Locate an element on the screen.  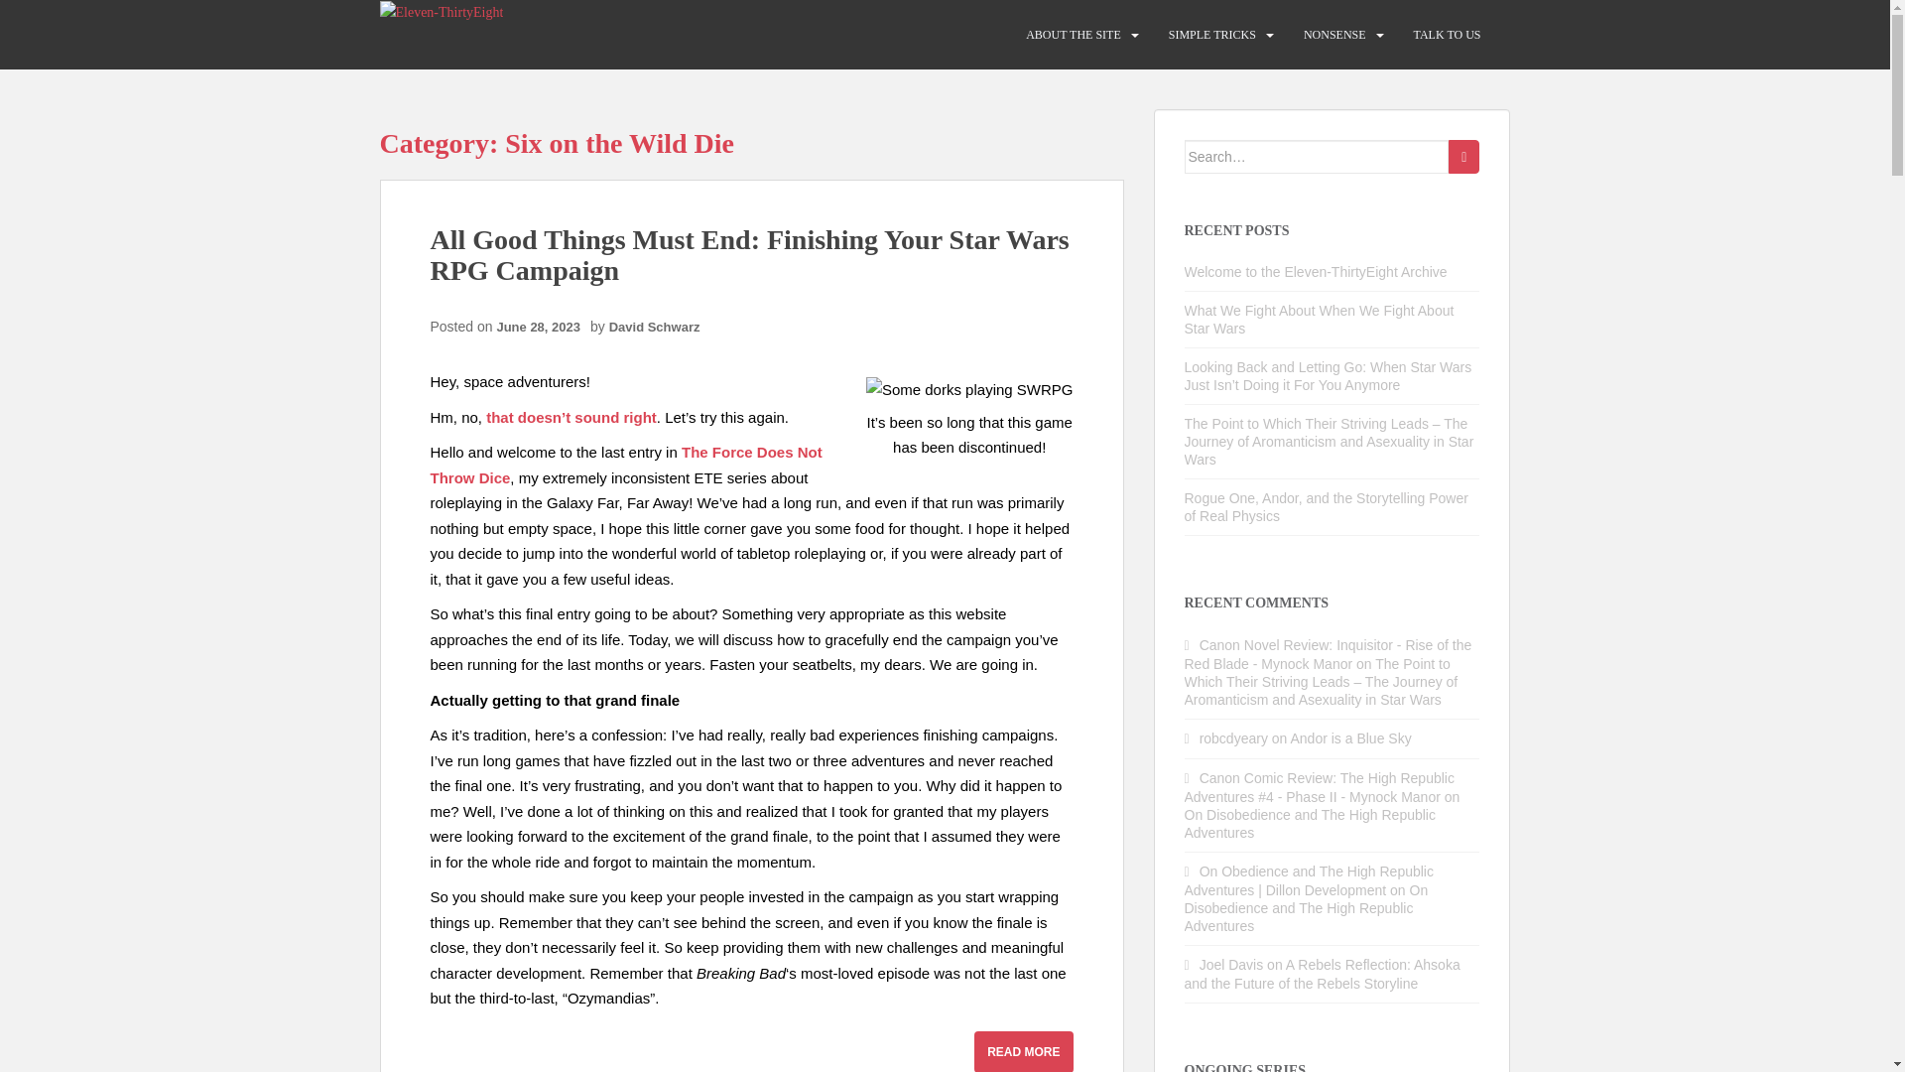
NONSENSE is located at coordinates (1333, 35).